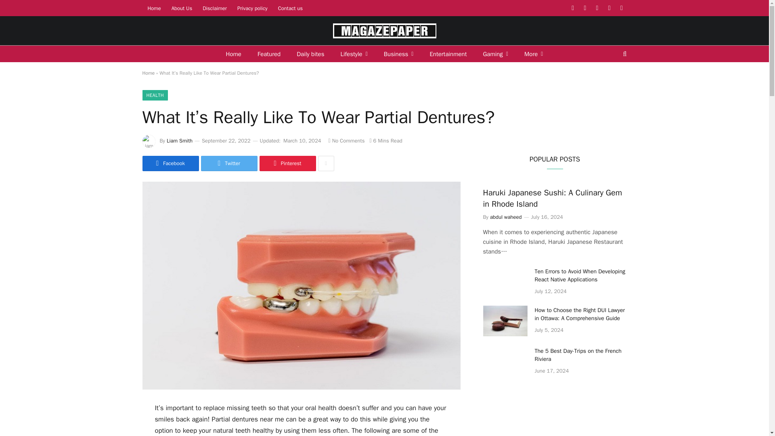  Describe the element at coordinates (448, 54) in the screenshot. I see `Entertainment` at that location.